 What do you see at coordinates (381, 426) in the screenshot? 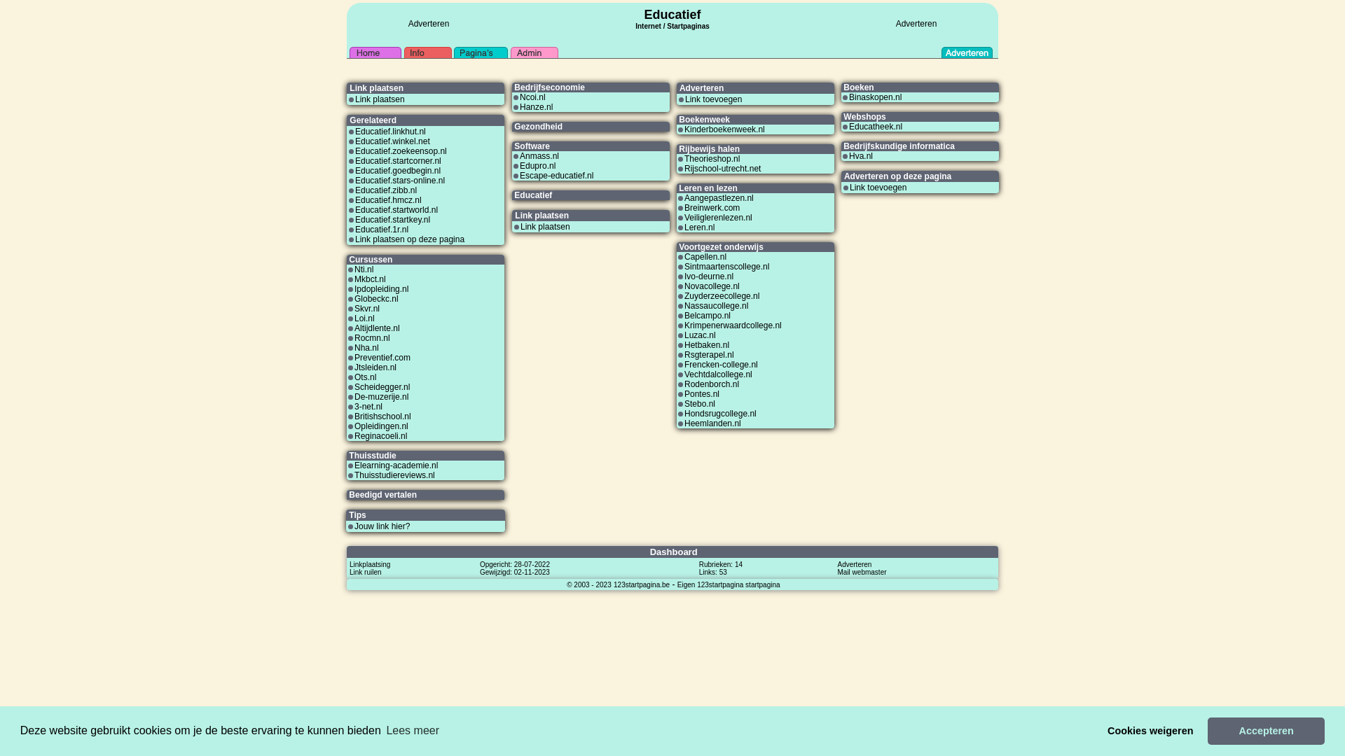
I see `Opleidingen.nl` at bounding box center [381, 426].